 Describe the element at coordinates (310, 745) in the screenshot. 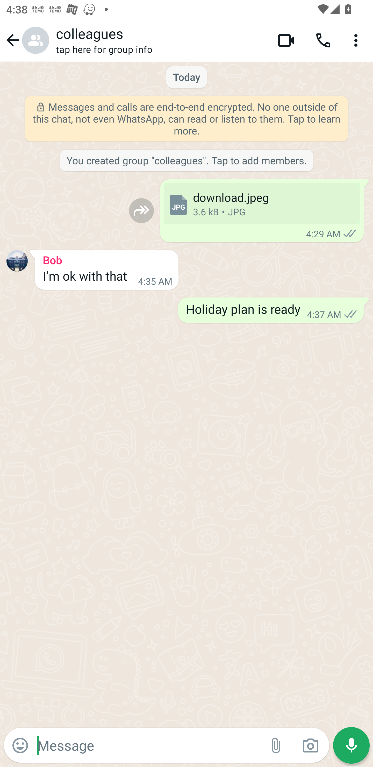

I see `Camera` at that location.